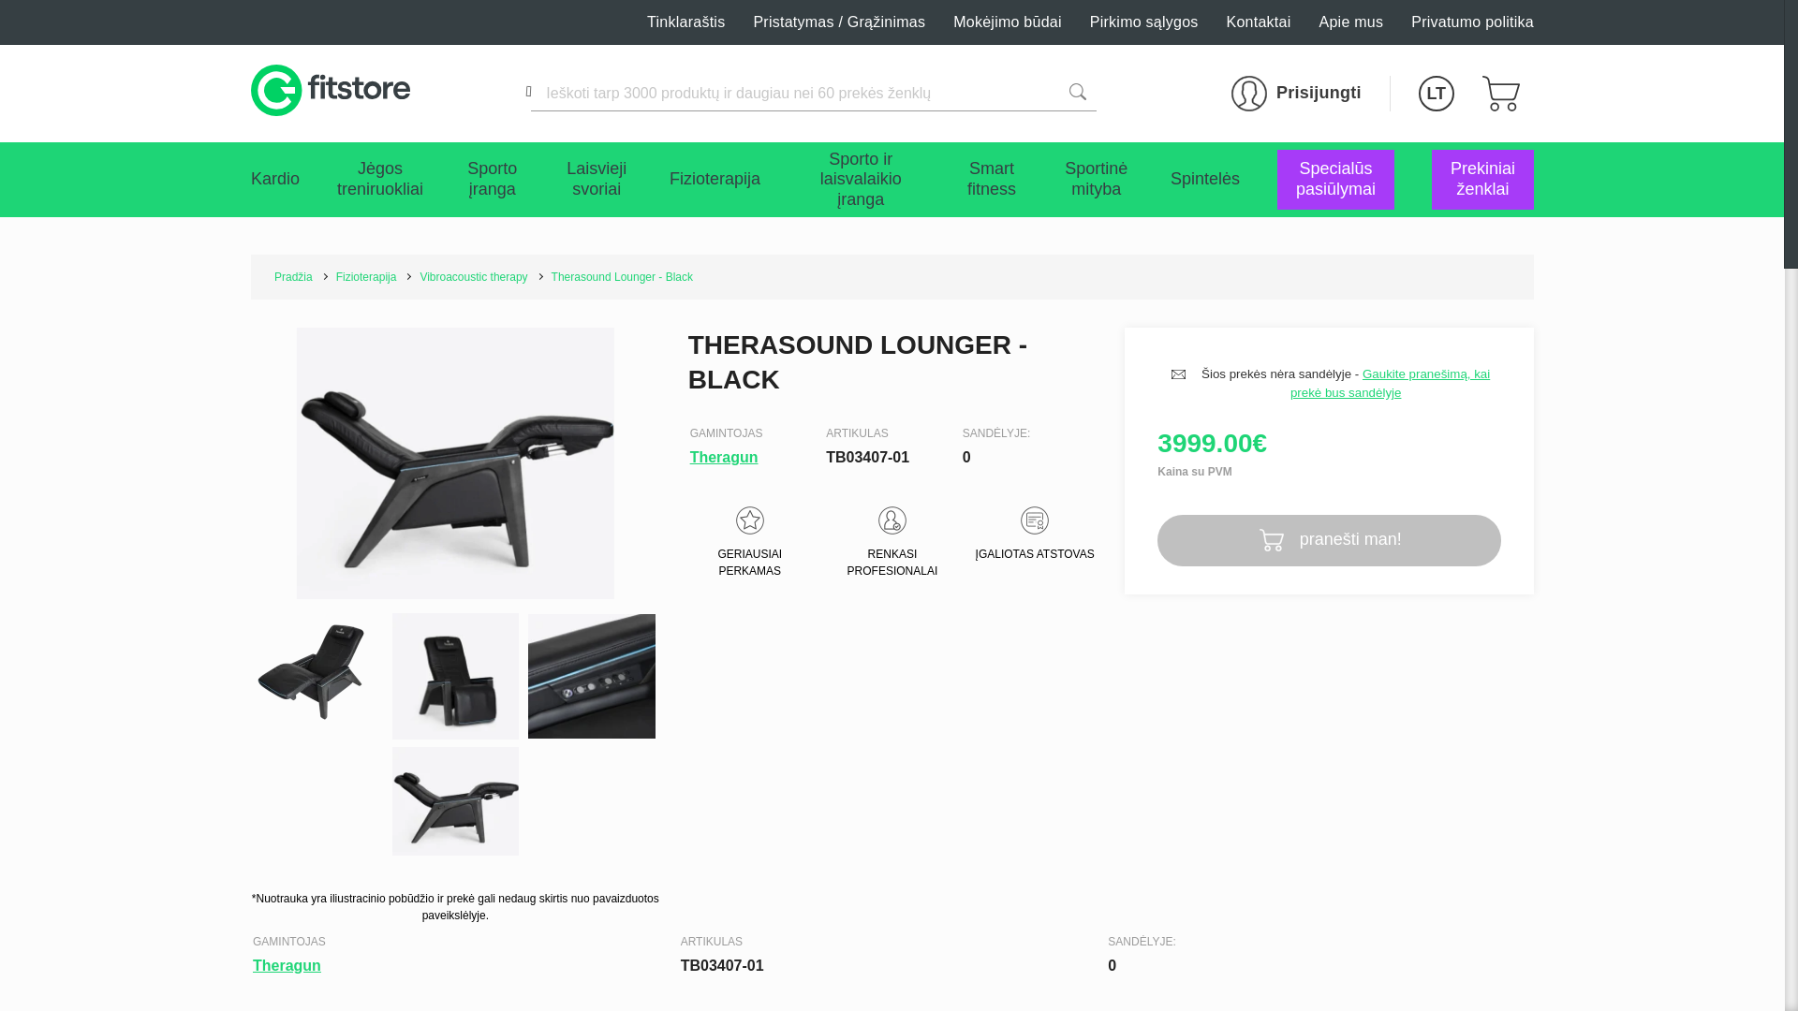  I want to click on Privatumo politika, so click(1472, 22).